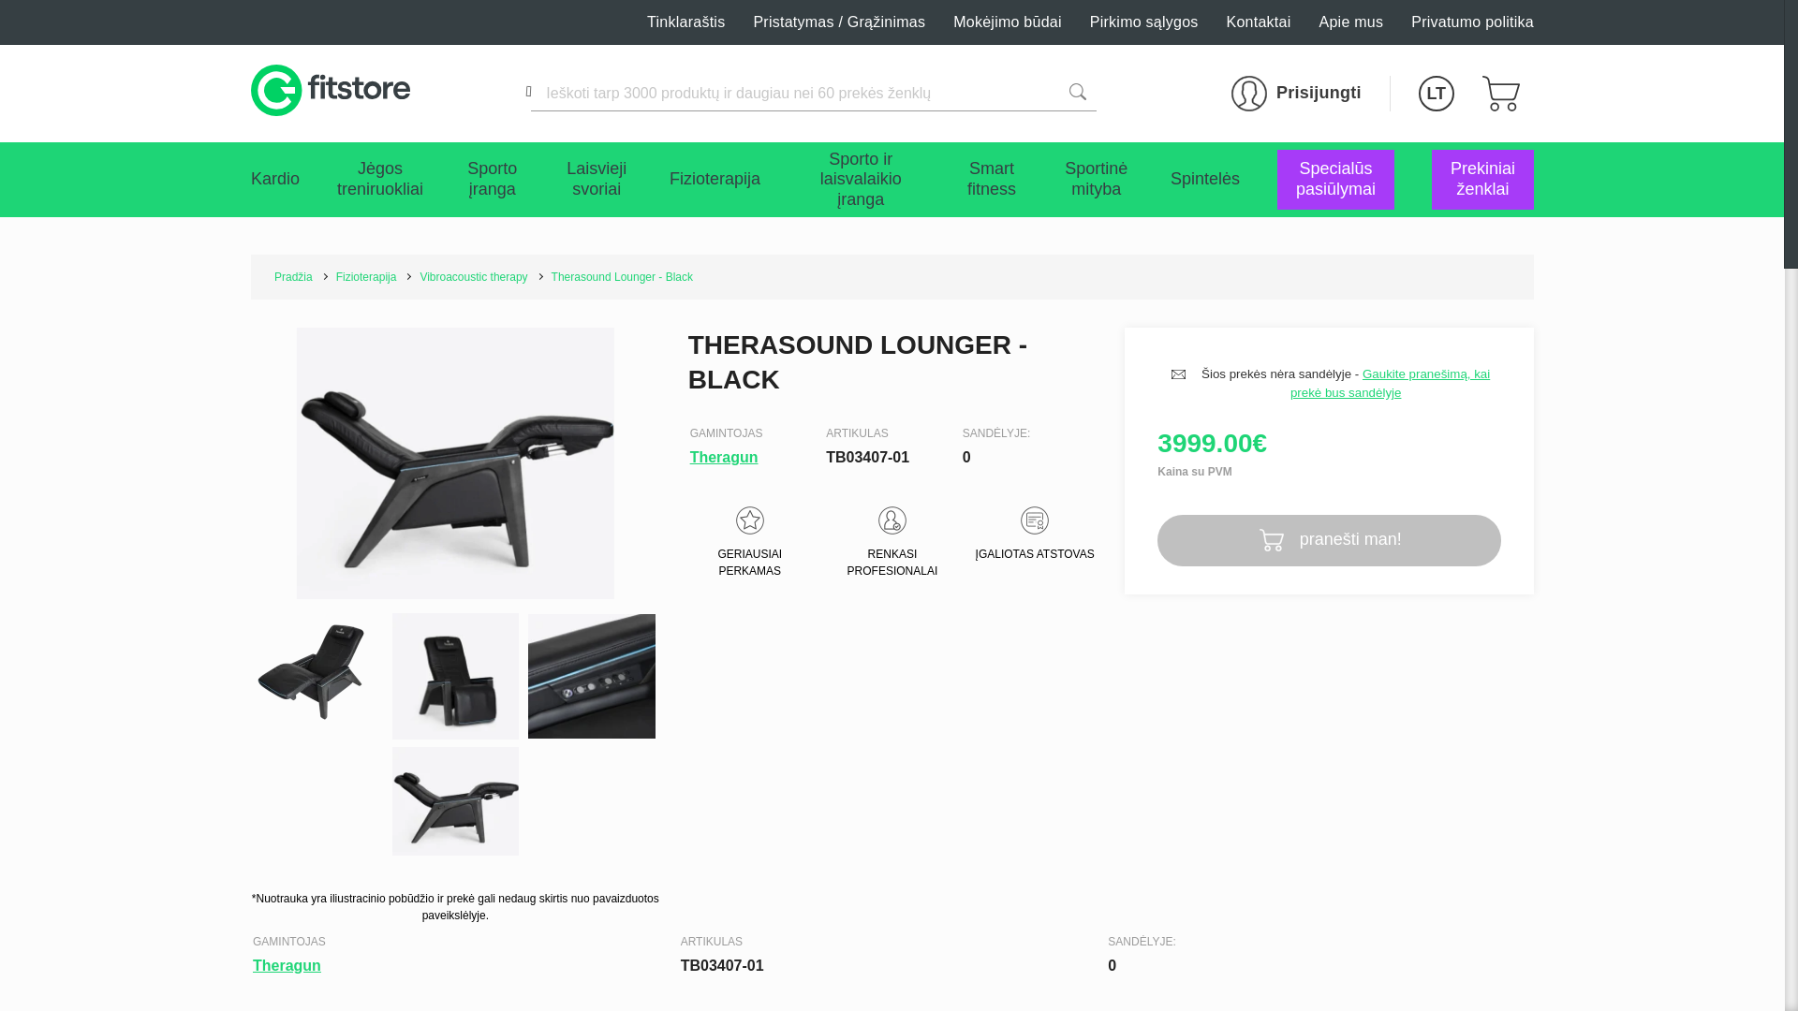  I want to click on Privatumo politika, so click(1472, 22).